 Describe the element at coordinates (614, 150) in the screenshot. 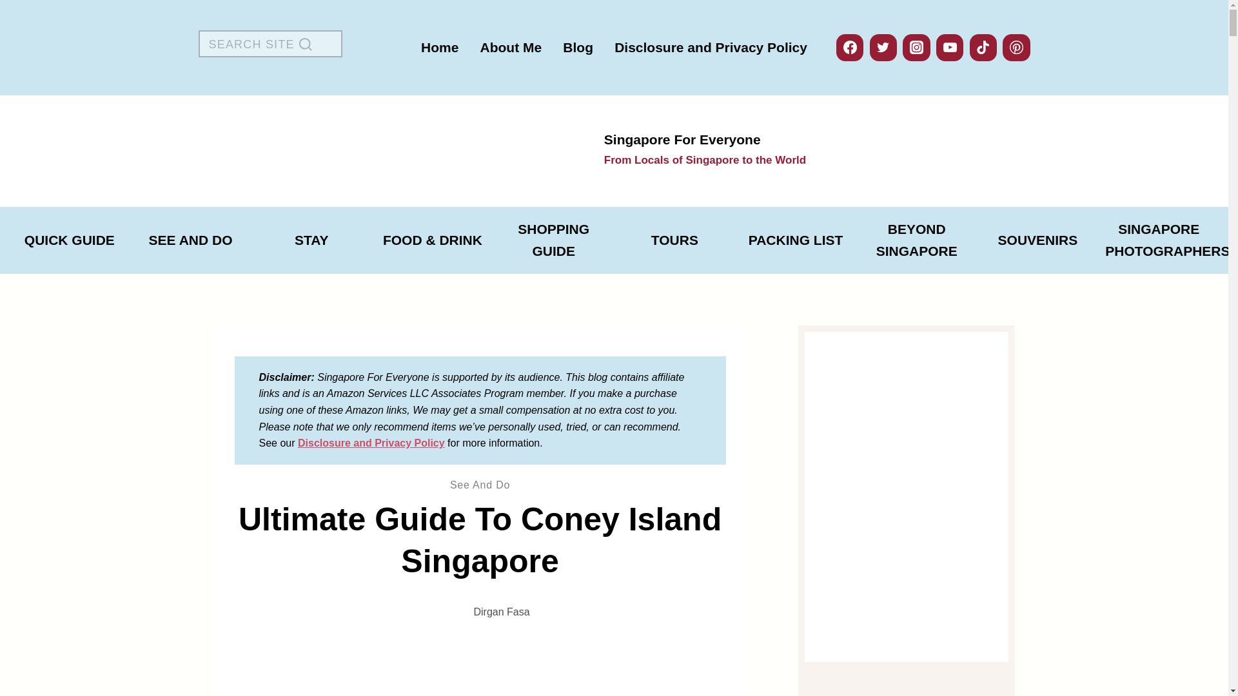

I see `Blog` at that location.